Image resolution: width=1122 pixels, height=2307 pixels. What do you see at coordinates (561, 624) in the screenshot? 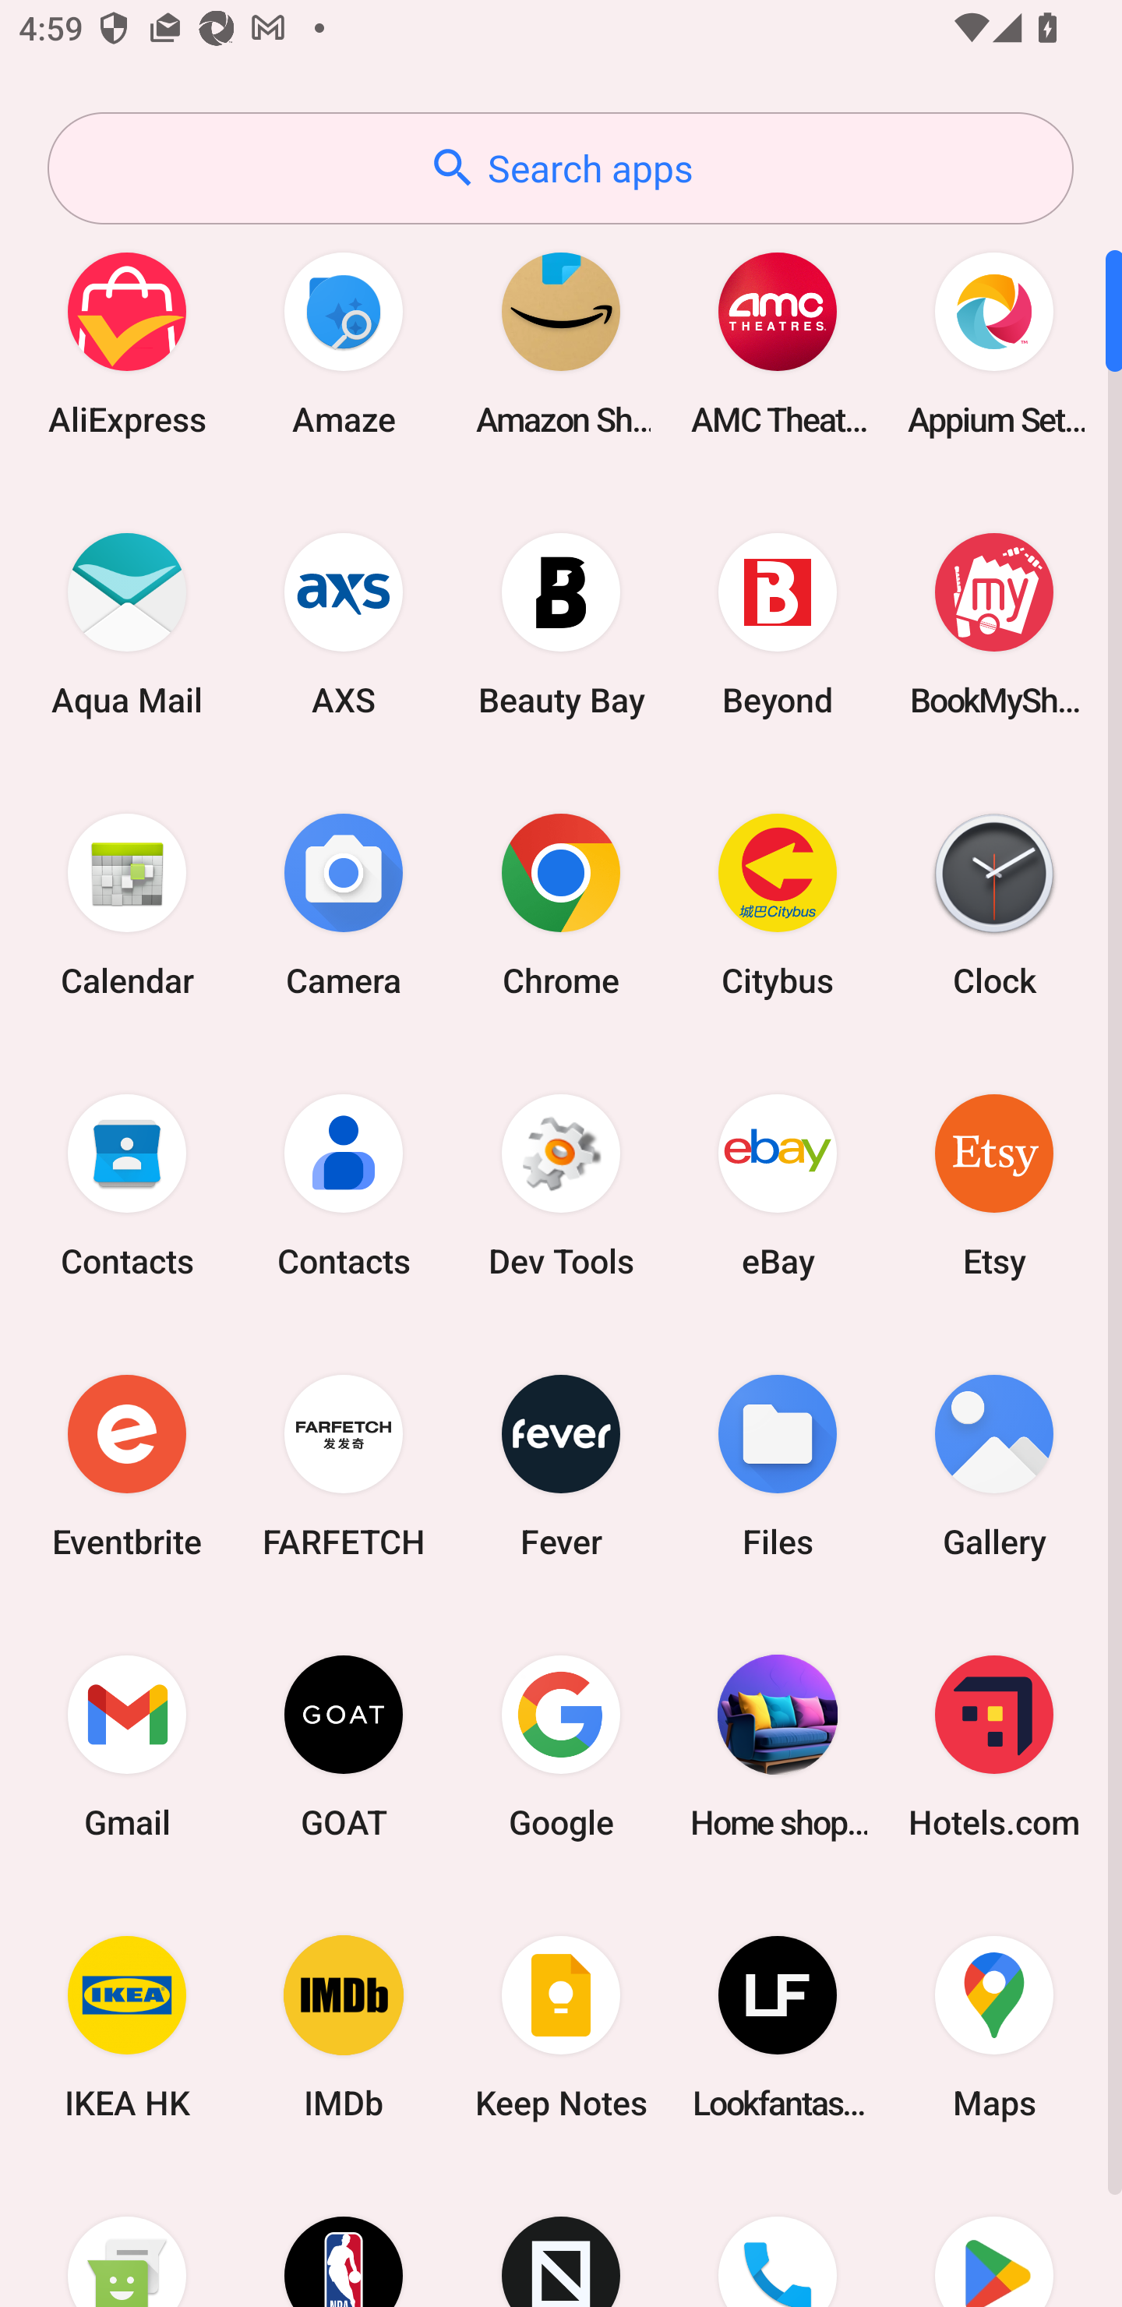
I see `Beauty Bay` at bounding box center [561, 624].